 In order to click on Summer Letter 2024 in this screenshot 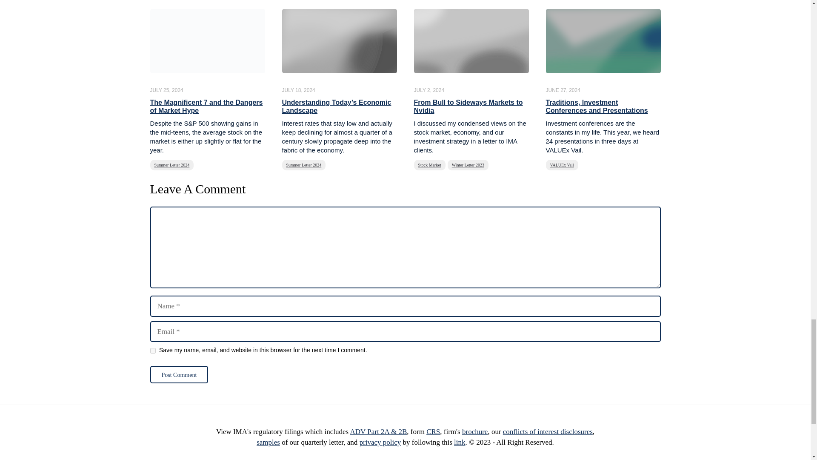, I will do `click(171, 164)`.